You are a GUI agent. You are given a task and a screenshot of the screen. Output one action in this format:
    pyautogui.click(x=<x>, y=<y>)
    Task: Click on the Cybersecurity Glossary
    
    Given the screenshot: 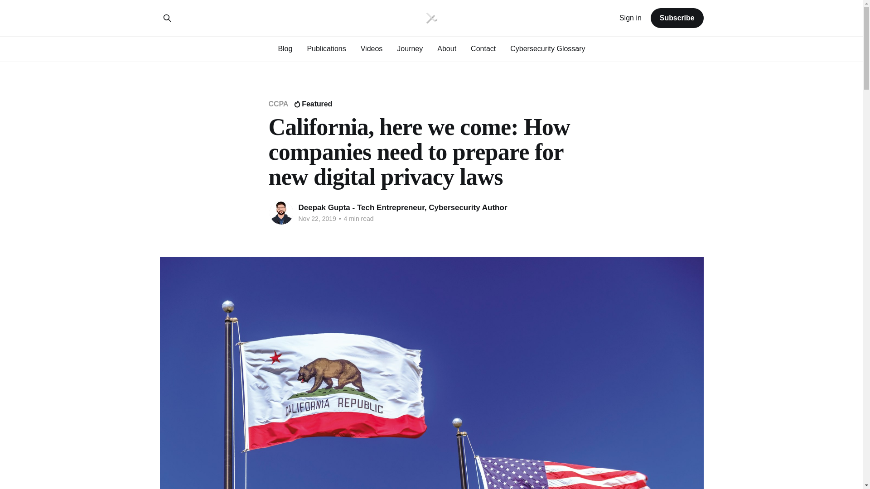 What is the action you would take?
    pyautogui.click(x=547, y=48)
    